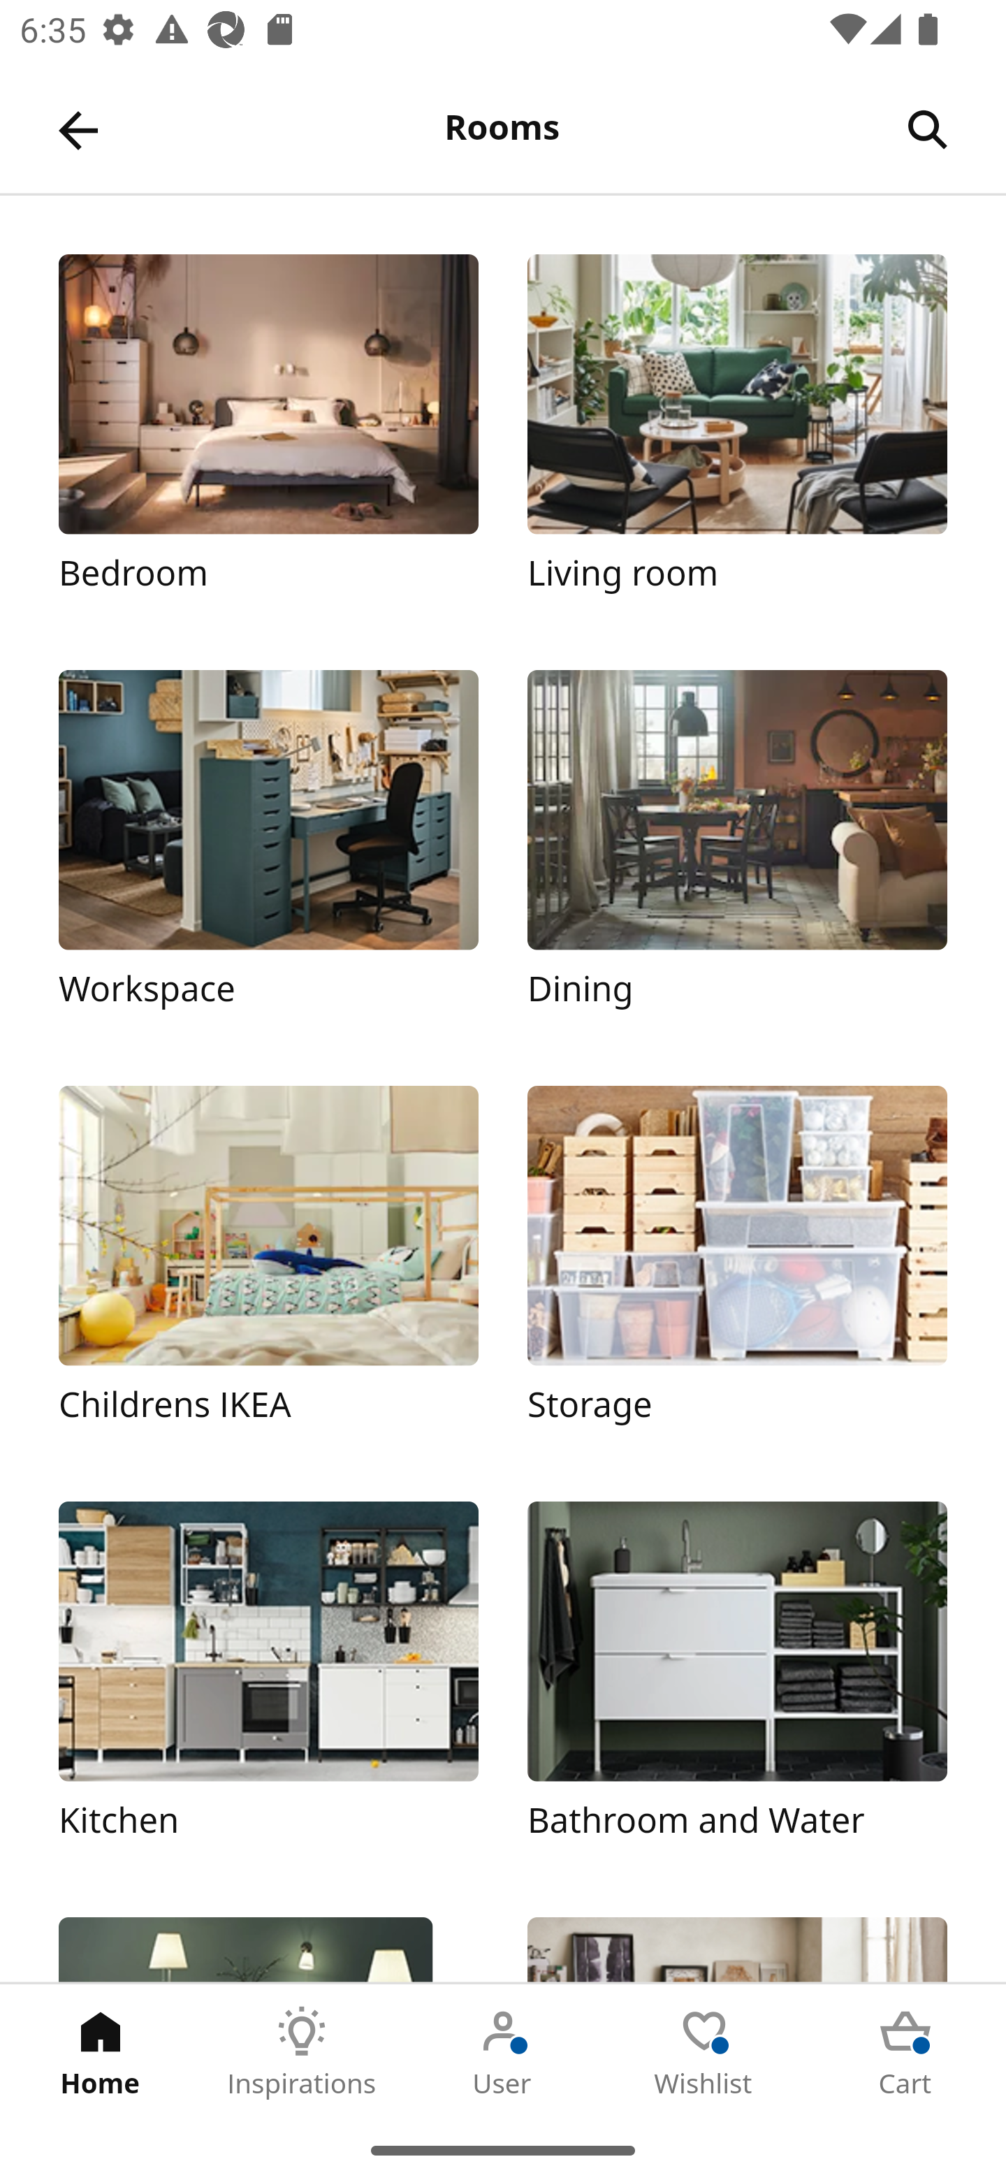  I want to click on User
Tab 3 of 5, so click(503, 2052).